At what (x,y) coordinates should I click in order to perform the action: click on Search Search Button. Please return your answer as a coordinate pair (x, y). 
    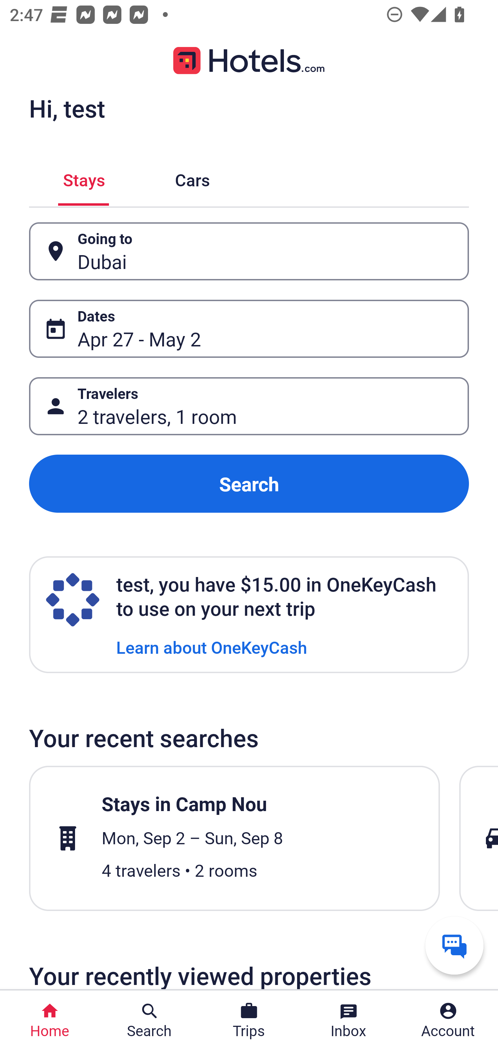
    Looking at the image, I should click on (149, 1021).